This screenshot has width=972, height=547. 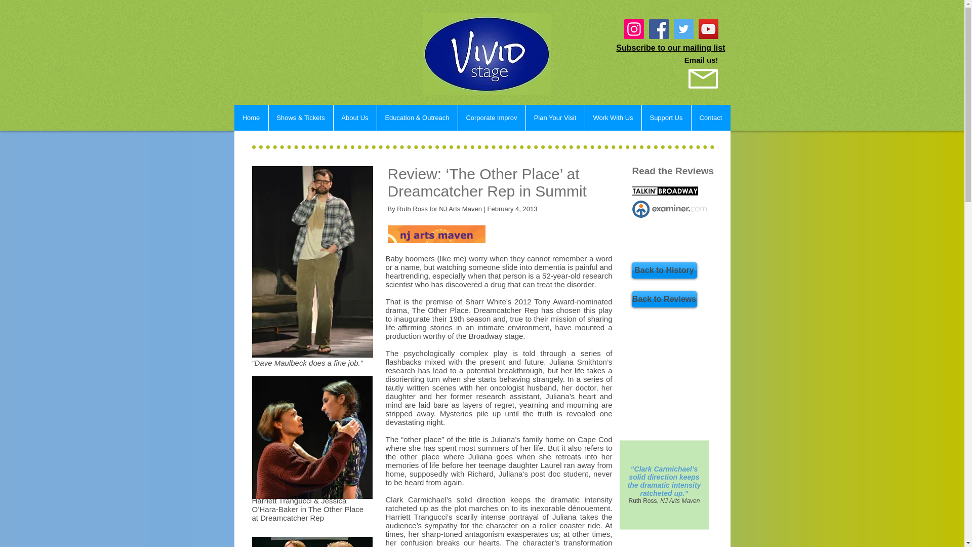 What do you see at coordinates (670, 48) in the screenshot?
I see `Subscribe to our mailing list` at bounding box center [670, 48].